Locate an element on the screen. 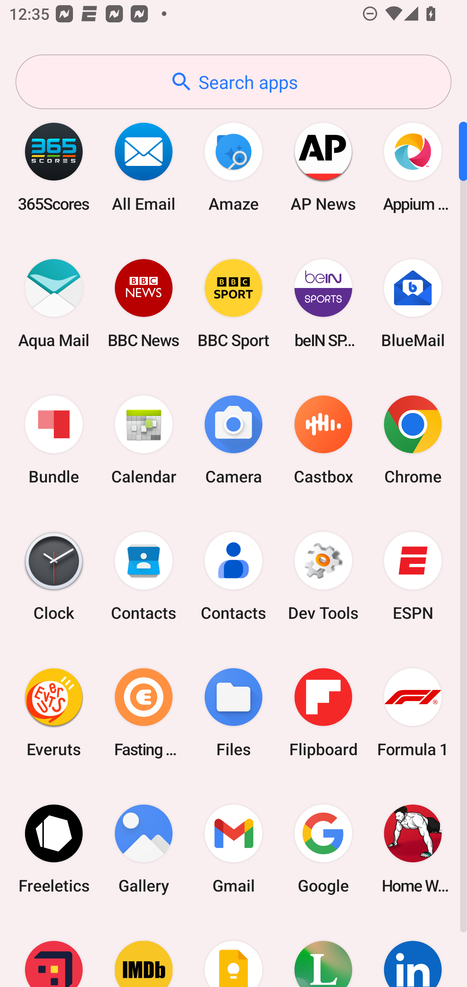  Fasting Coach is located at coordinates (144, 712).